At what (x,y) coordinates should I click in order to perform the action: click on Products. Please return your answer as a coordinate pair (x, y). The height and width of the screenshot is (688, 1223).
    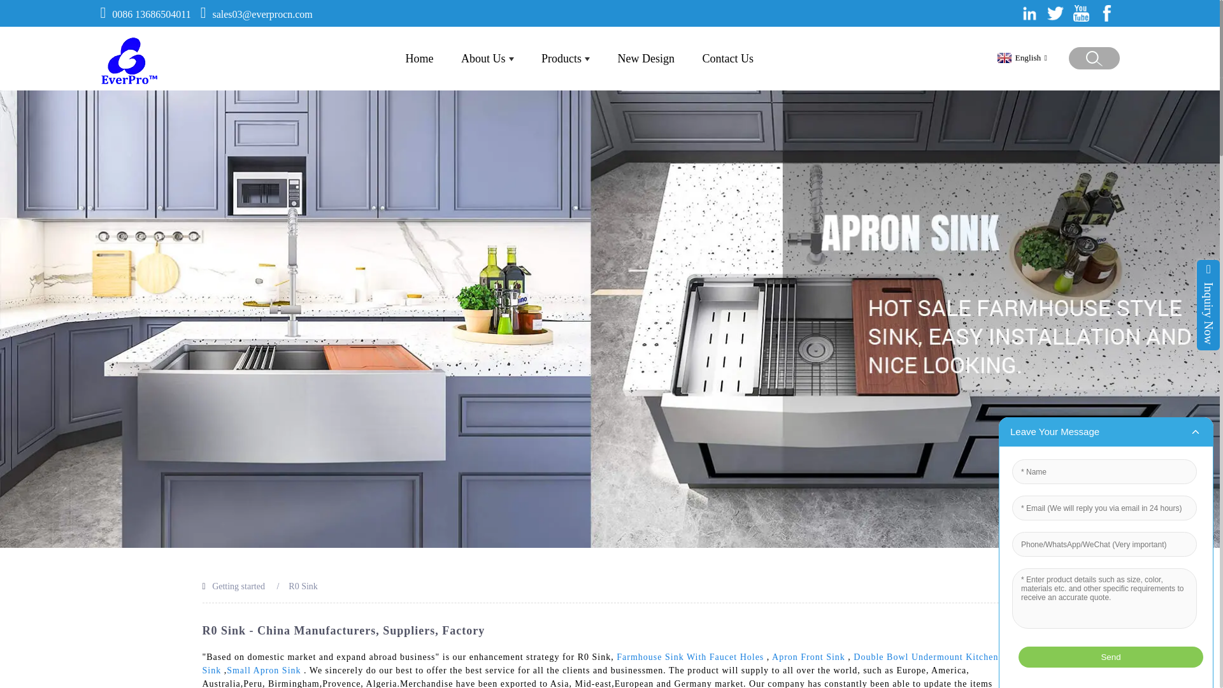
    Looking at the image, I should click on (566, 58).